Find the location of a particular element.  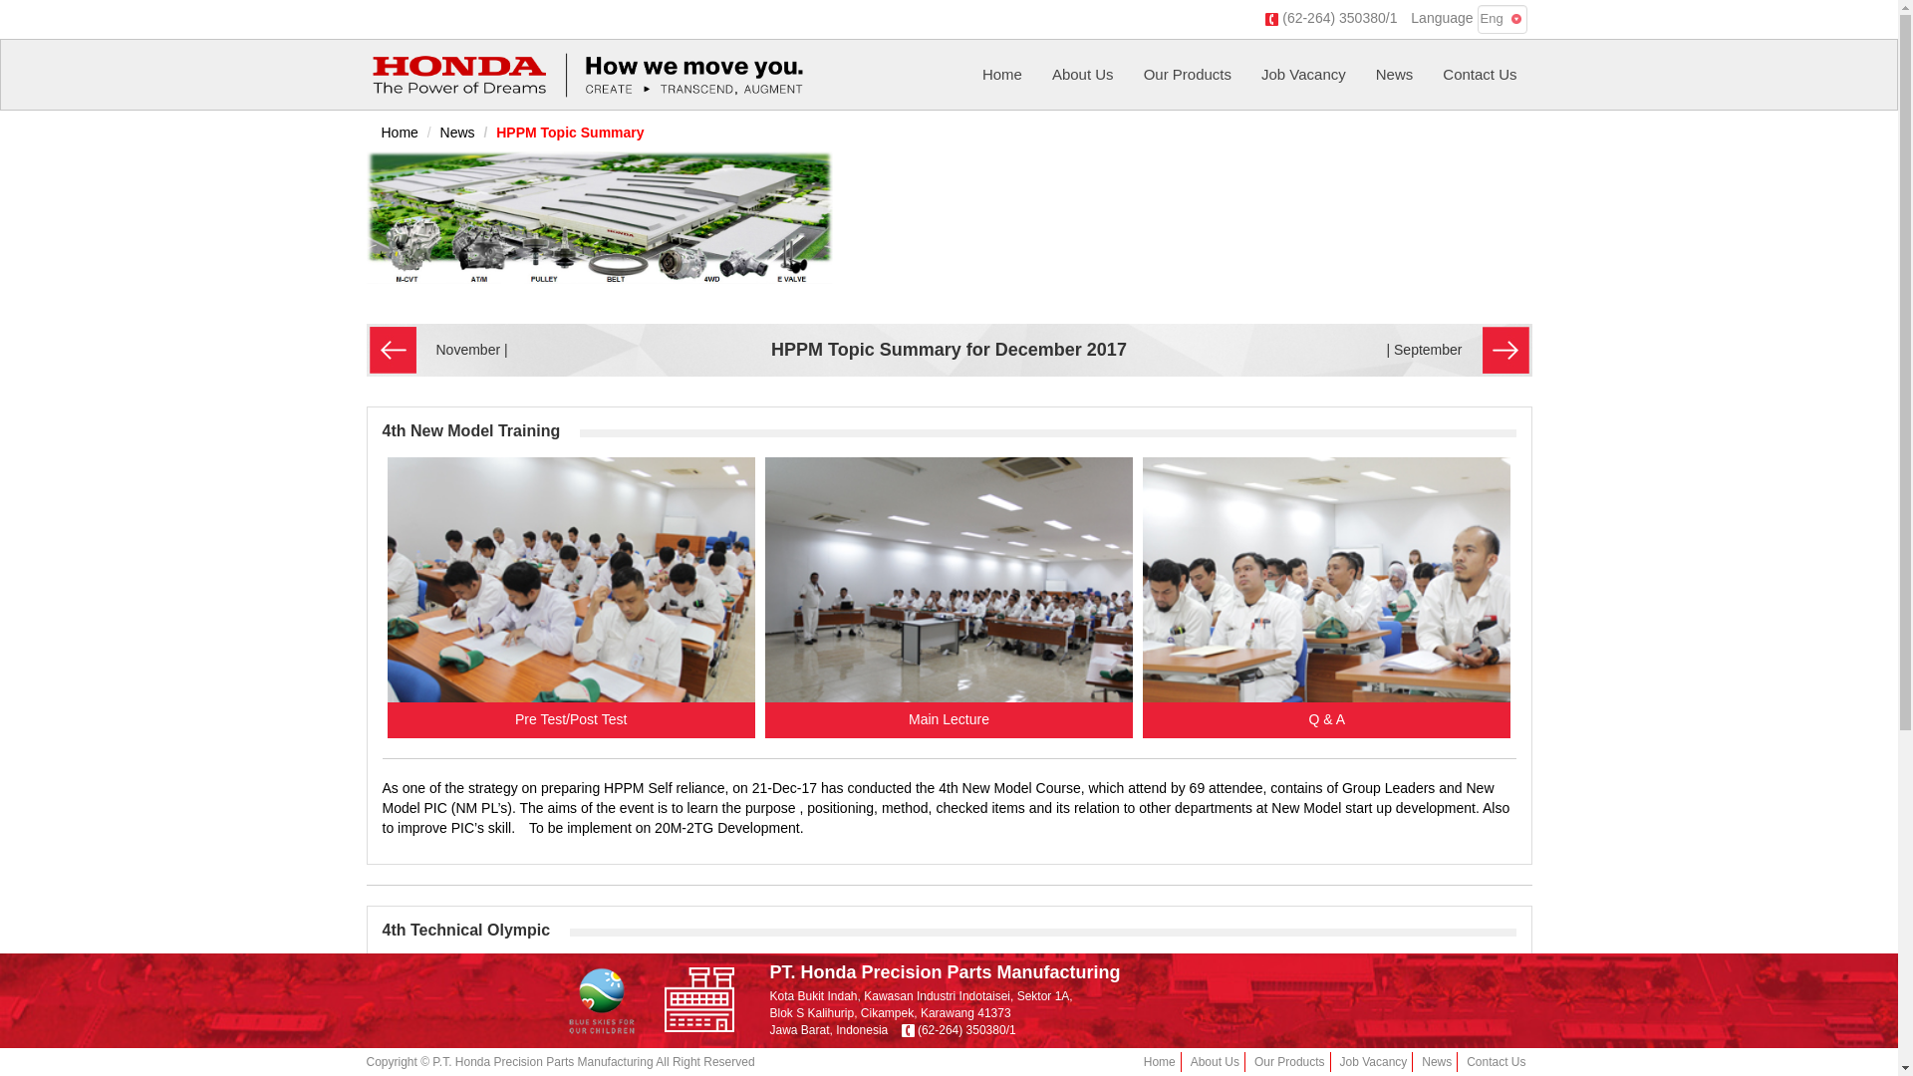

Home is located at coordinates (1160, 1062).